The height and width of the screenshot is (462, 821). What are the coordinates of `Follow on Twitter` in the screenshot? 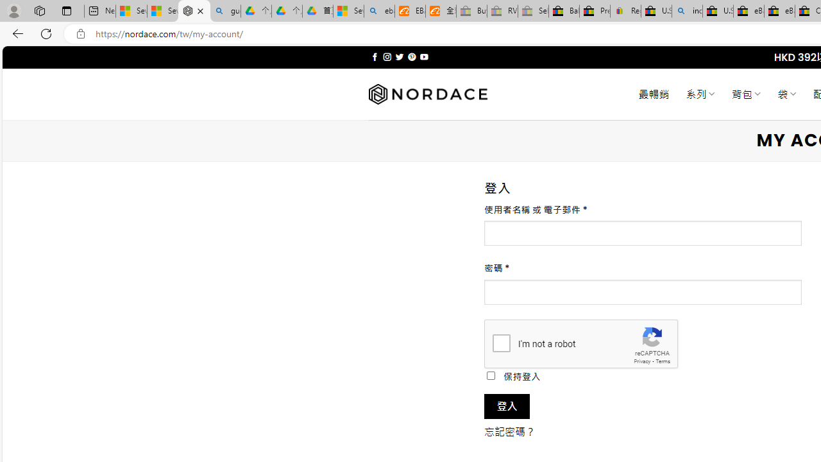 It's located at (399, 56).